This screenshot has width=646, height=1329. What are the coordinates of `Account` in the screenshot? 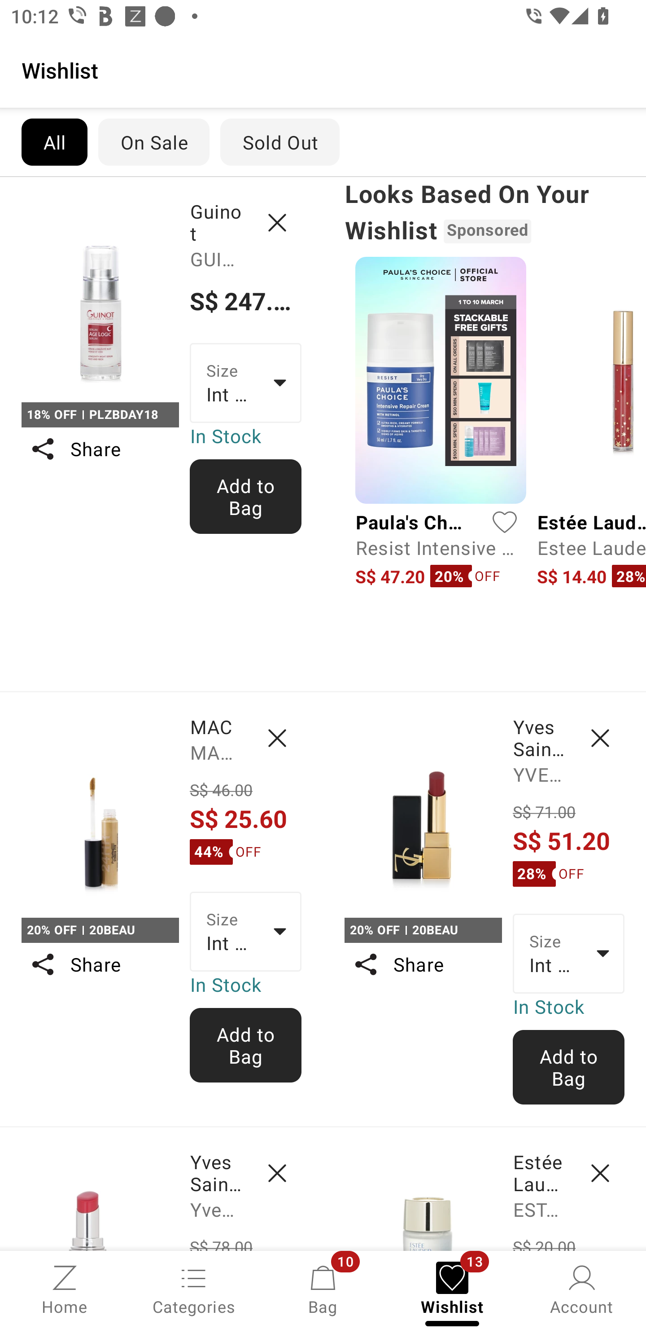 It's located at (581, 1289).